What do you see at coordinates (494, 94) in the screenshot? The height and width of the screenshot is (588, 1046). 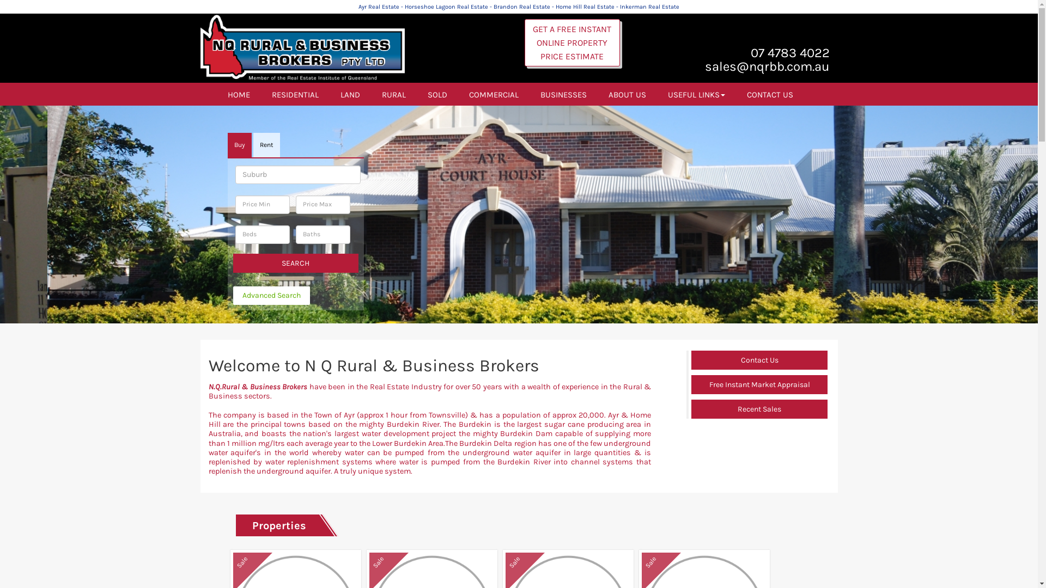 I see `COMMERCIAL` at bounding box center [494, 94].